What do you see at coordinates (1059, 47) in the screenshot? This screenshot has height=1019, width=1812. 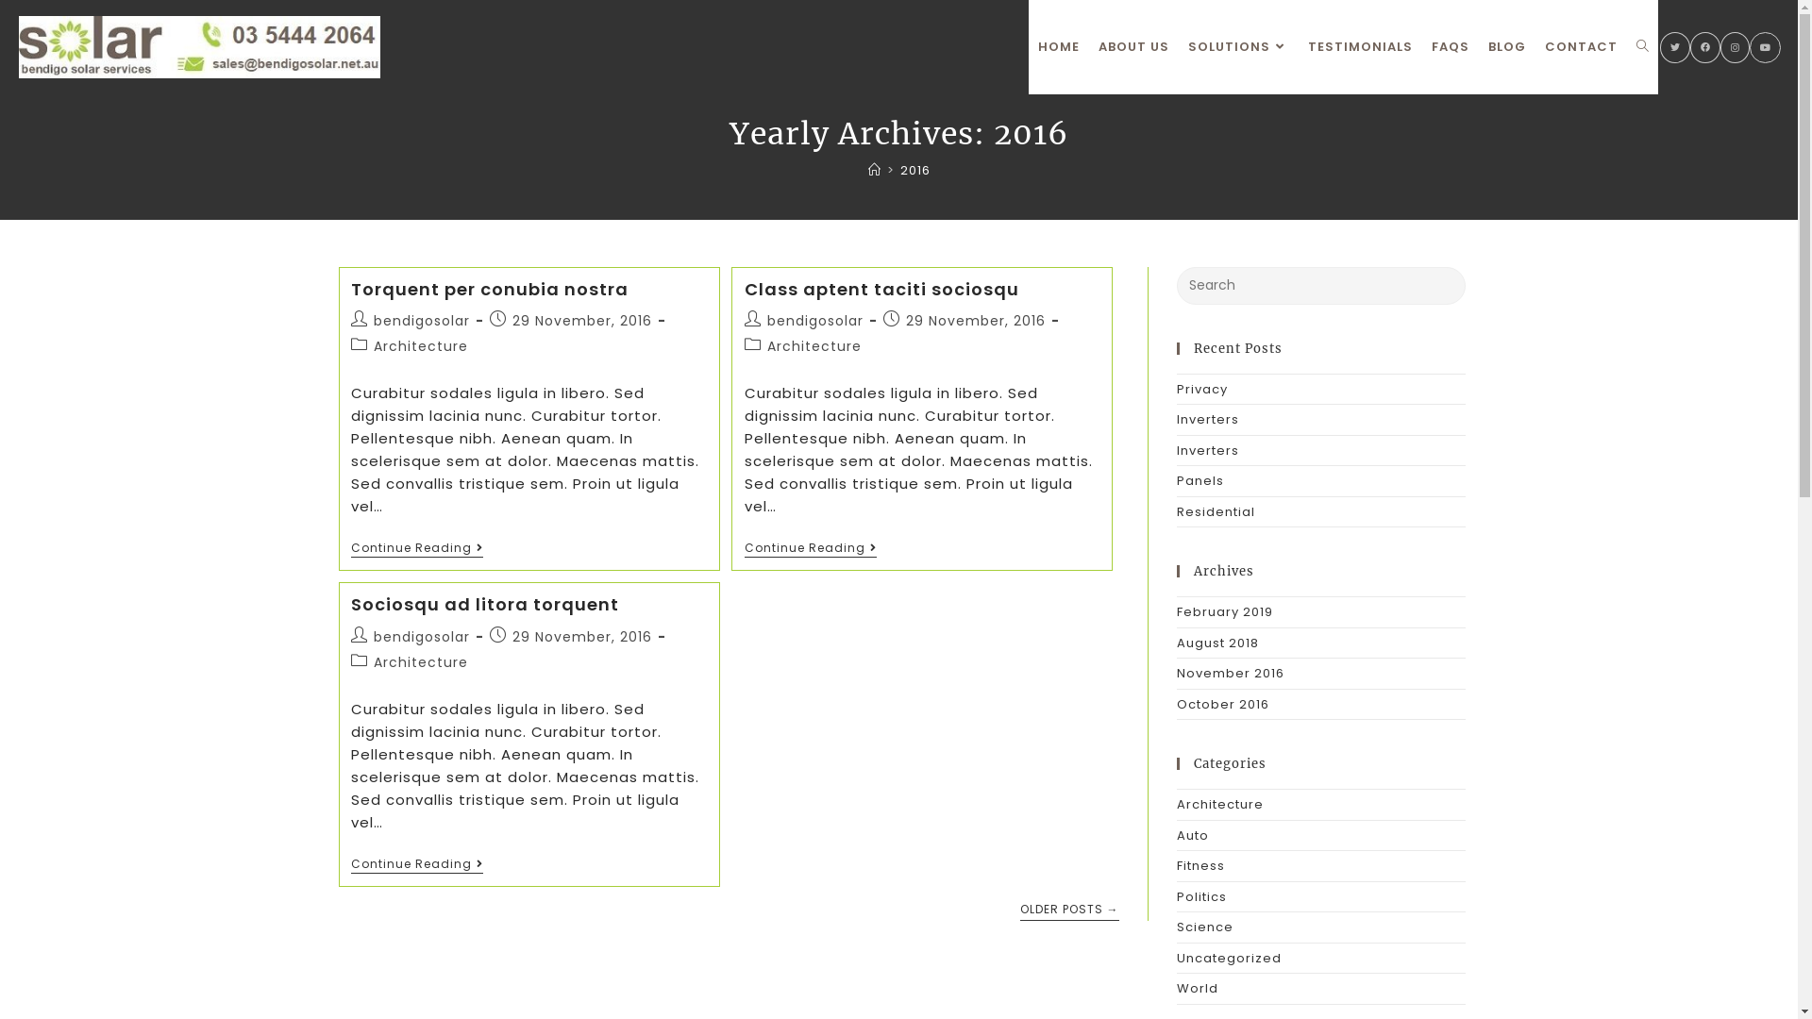 I see `HOME` at bounding box center [1059, 47].